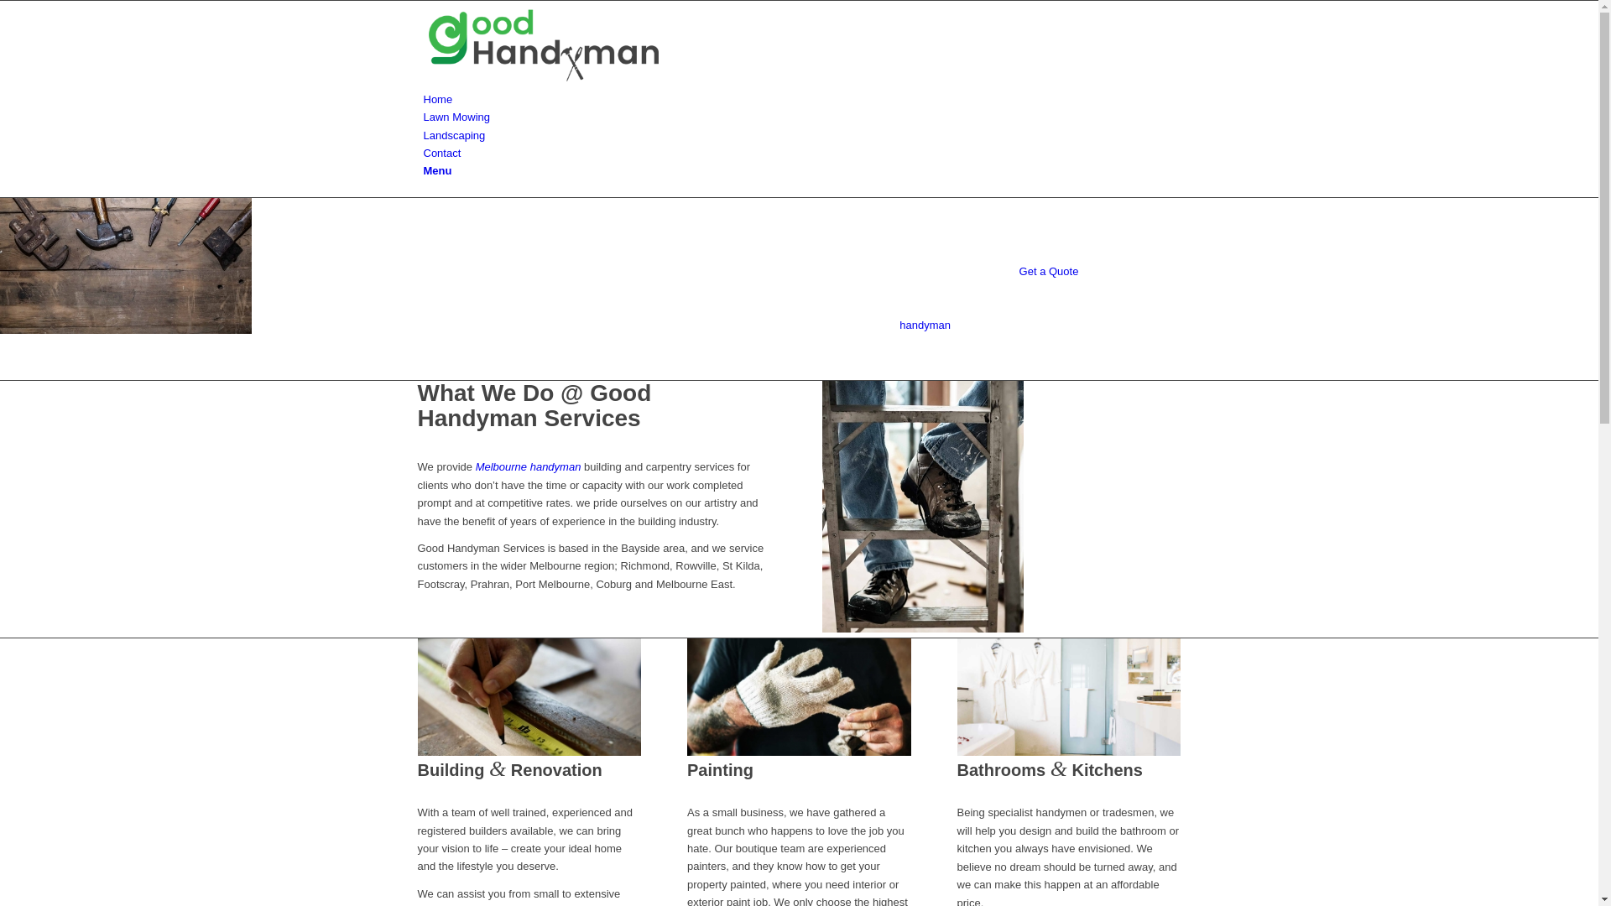  What do you see at coordinates (923, 507) in the screenshot?
I see `Handyman Melbourne` at bounding box center [923, 507].